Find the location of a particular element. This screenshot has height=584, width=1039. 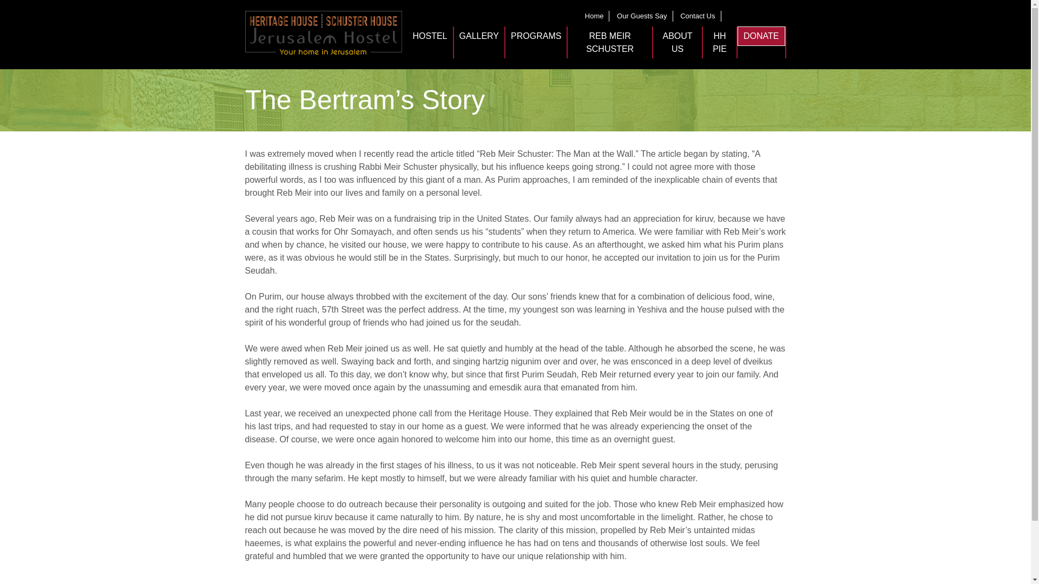

Our Guests Say is located at coordinates (642, 15).